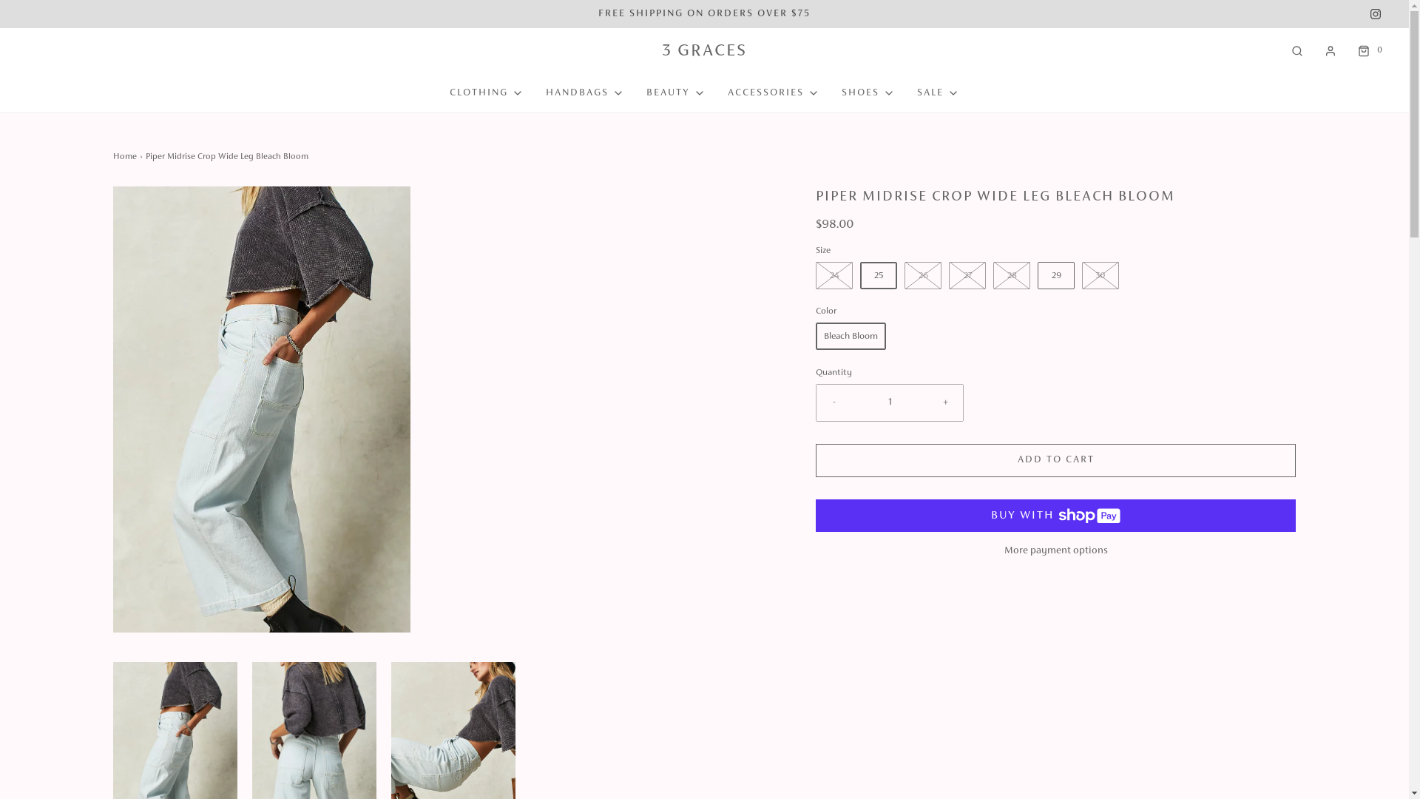 Image resolution: width=1420 pixels, height=799 pixels. I want to click on Log in, so click(1331, 51).